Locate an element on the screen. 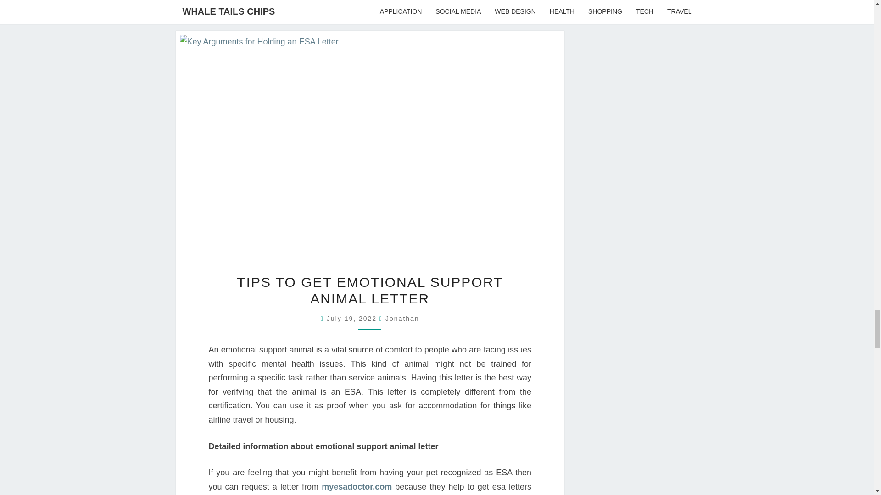 This screenshot has width=881, height=495. Jonathan is located at coordinates (402, 318).